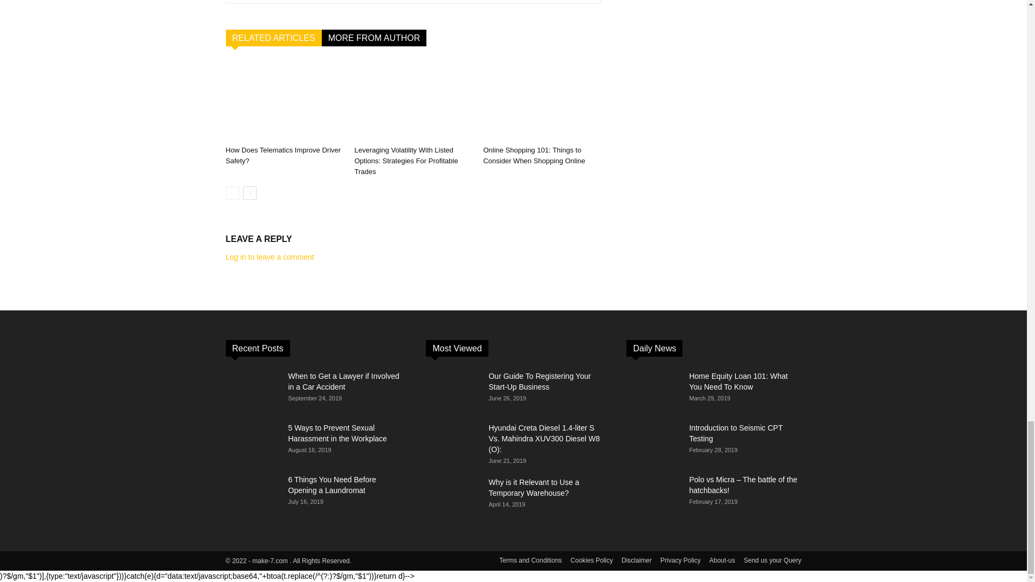  I want to click on How Does Telematics Improve Driver Safety?, so click(284, 101).